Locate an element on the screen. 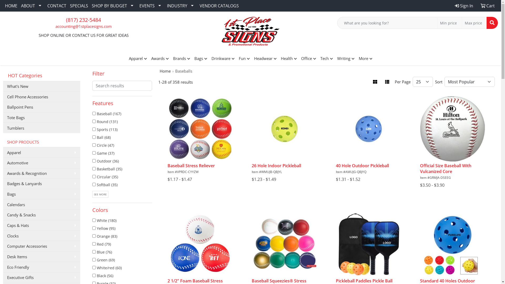 The image size is (505, 284). accounting@1stplacesigns.com is located at coordinates (83, 26).